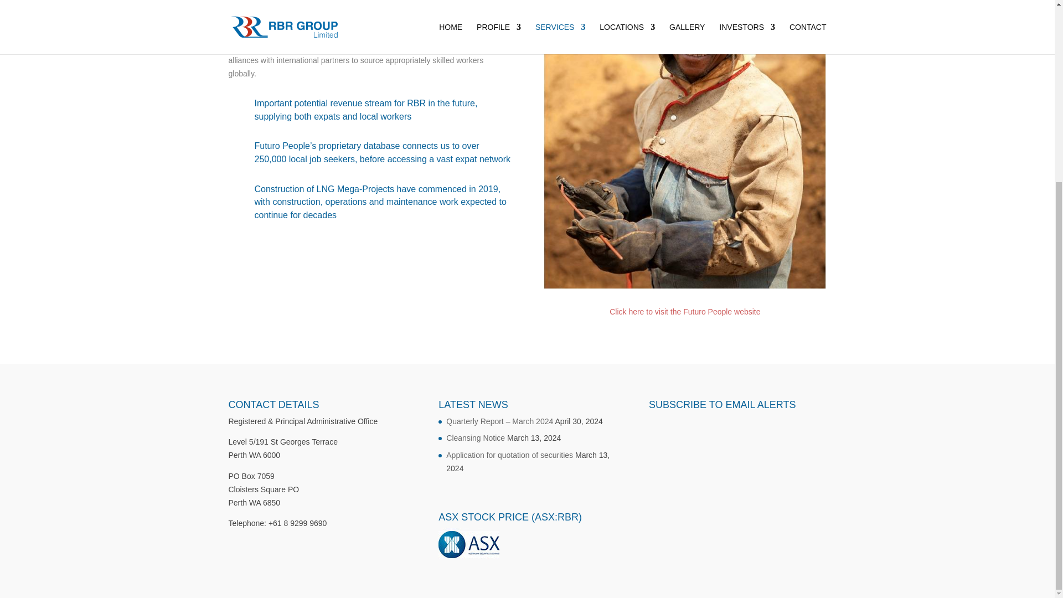 The width and height of the screenshot is (1063, 598). What do you see at coordinates (509, 455) in the screenshot?
I see `Application for quotation of securities` at bounding box center [509, 455].